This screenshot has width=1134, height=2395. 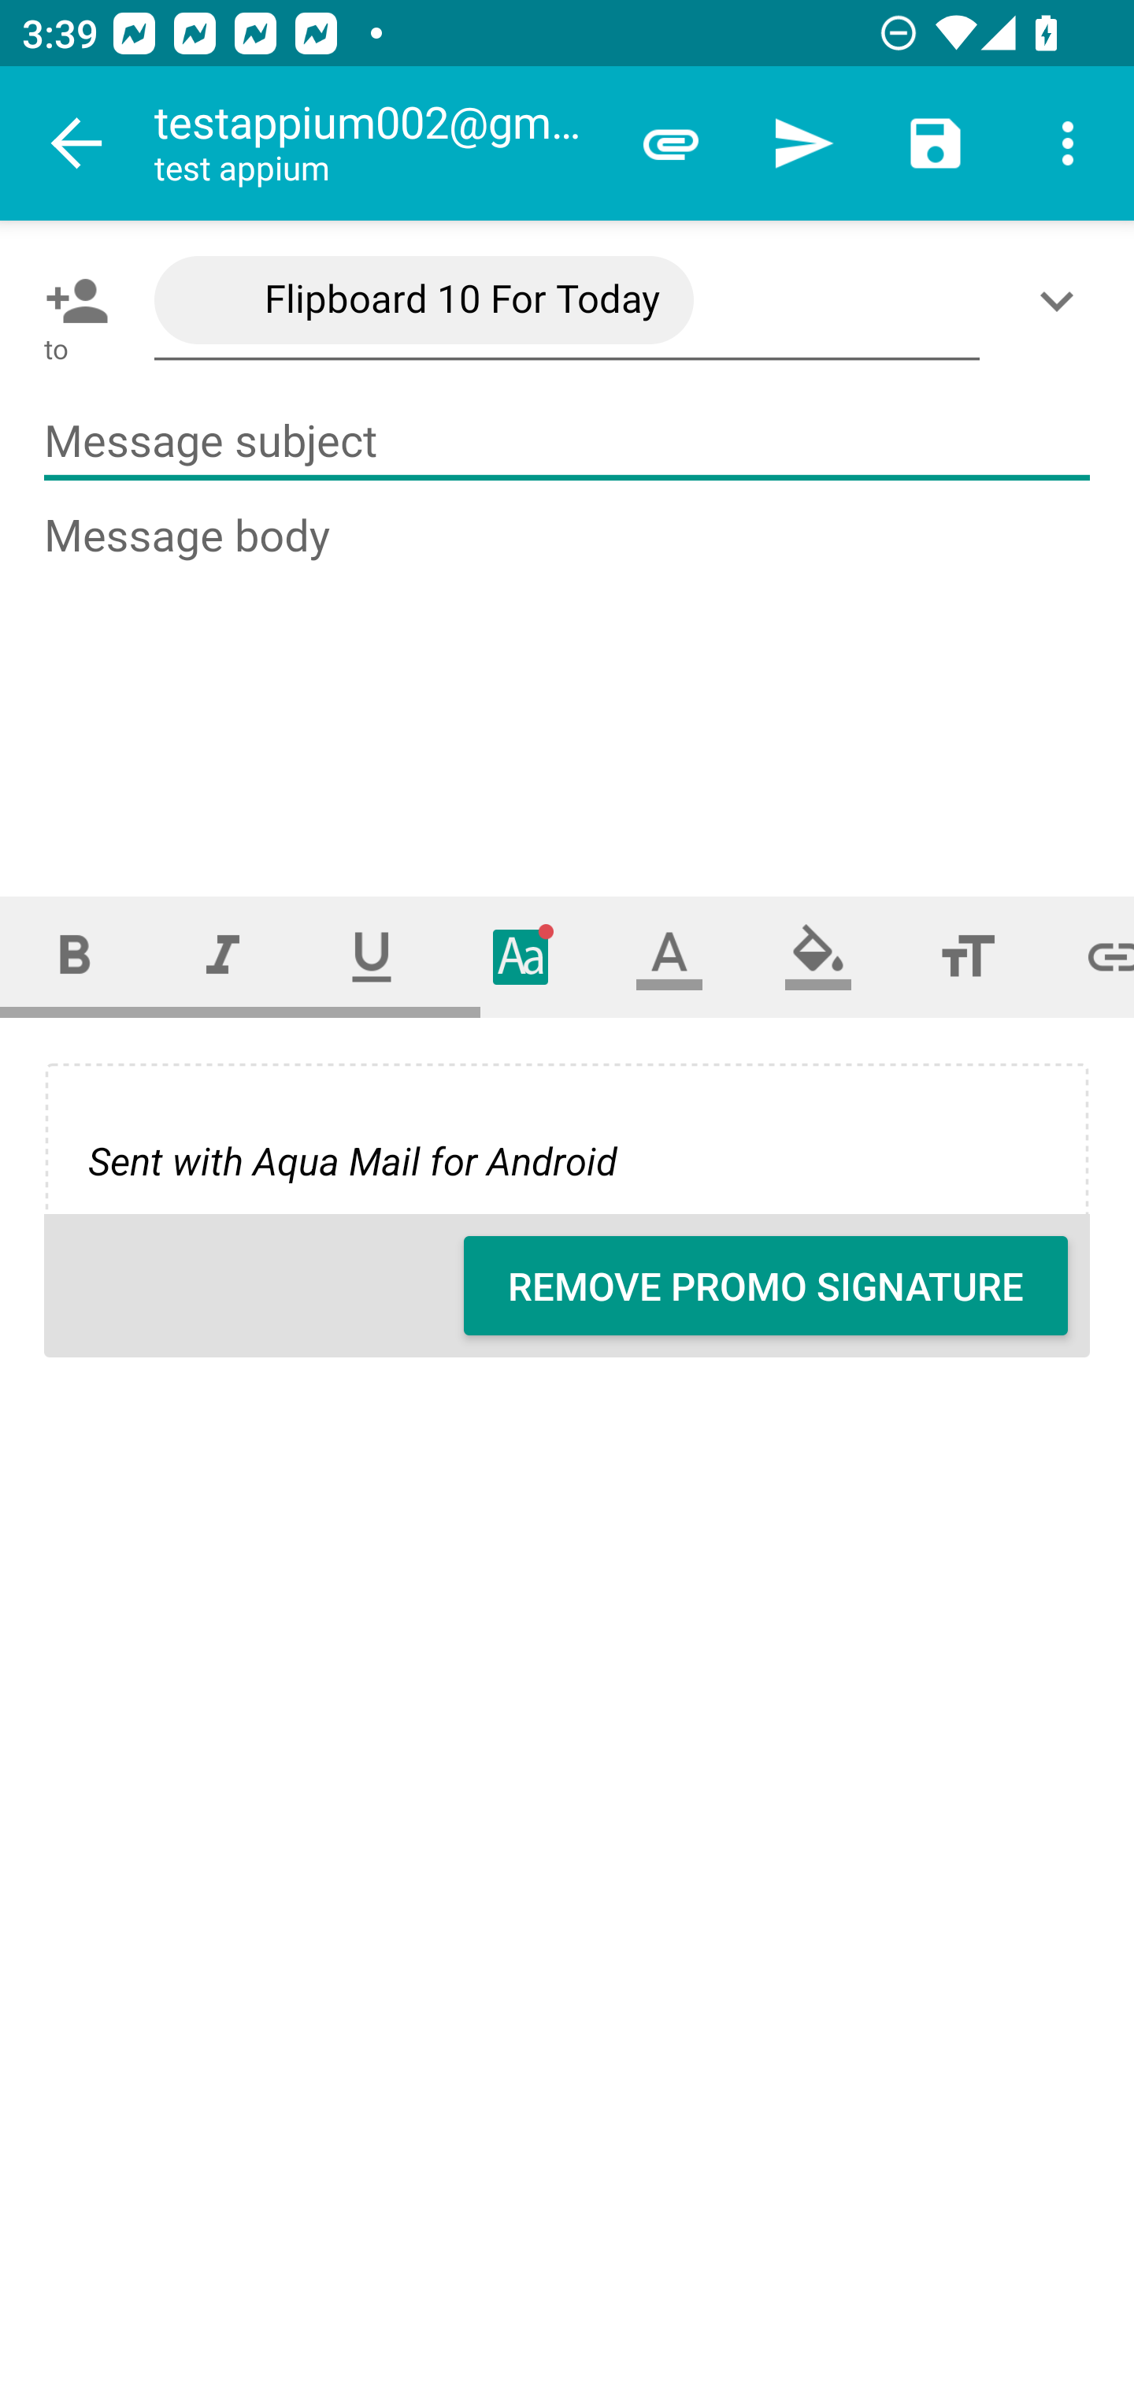 What do you see at coordinates (567, 441) in the screenshot?
I see `Message subject` at bounding box center [567, 441].